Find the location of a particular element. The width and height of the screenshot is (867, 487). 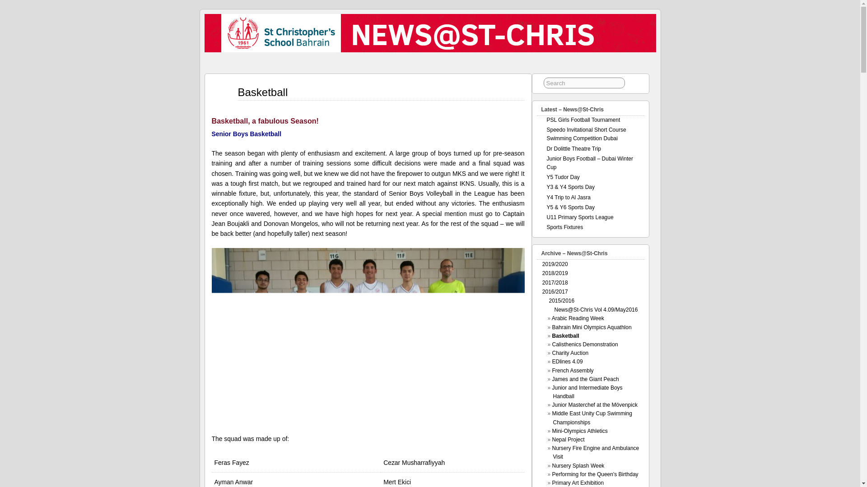

Sports Fixtures is located at coordinates (564, 227).